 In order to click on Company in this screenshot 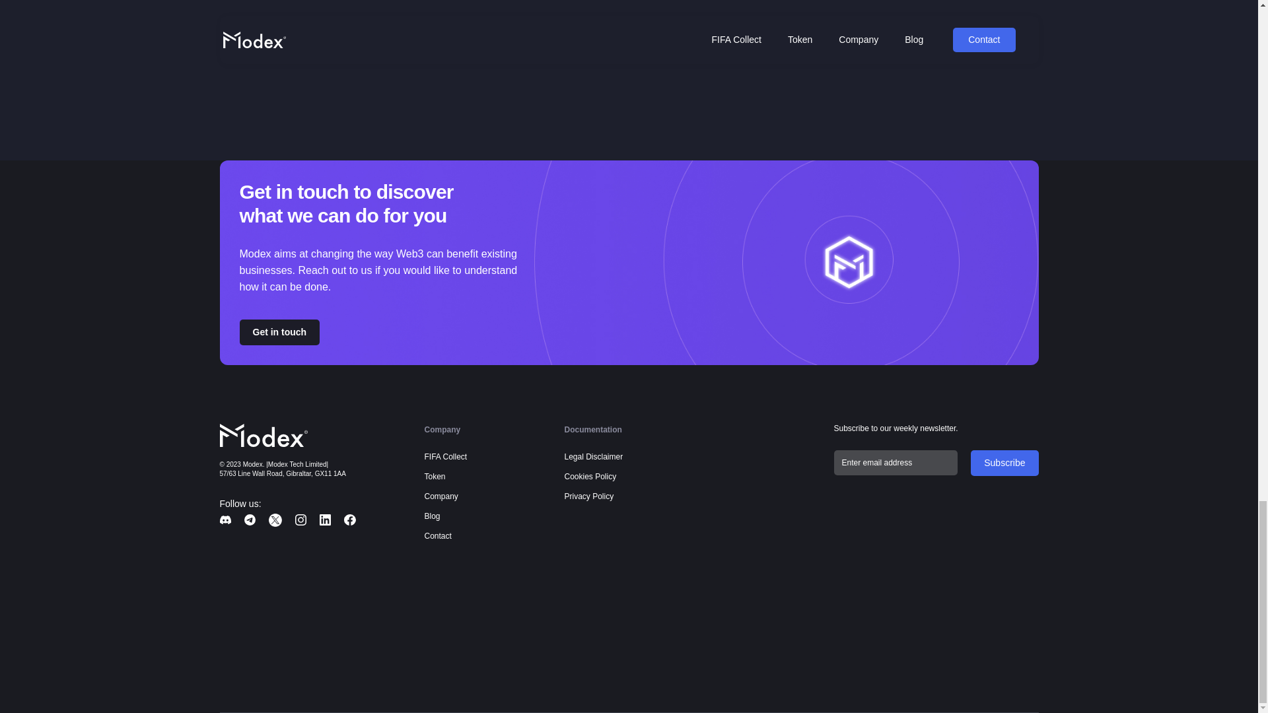, I will do `click(440, 496)`.